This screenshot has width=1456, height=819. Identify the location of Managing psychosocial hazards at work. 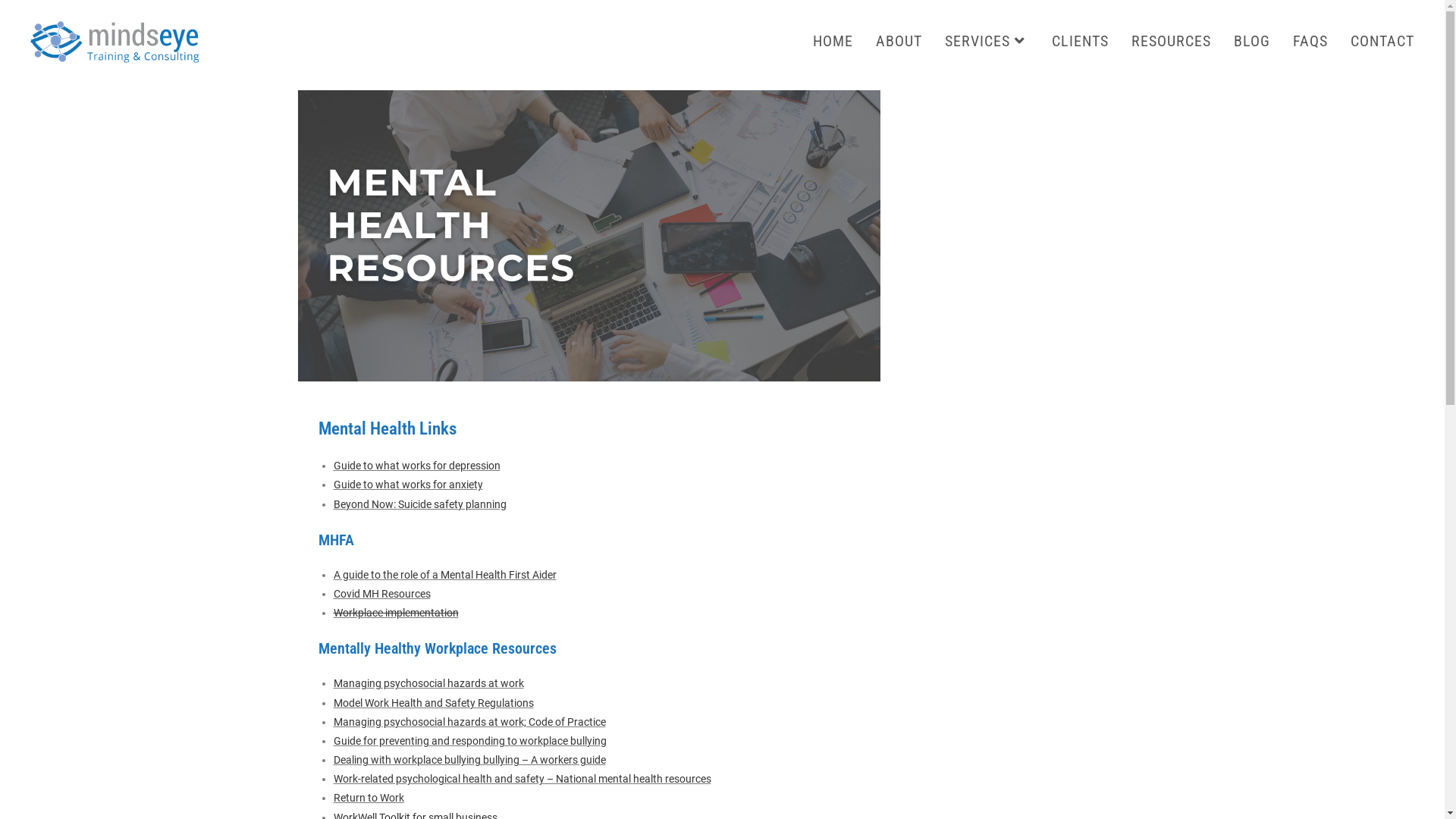
(429, 683).